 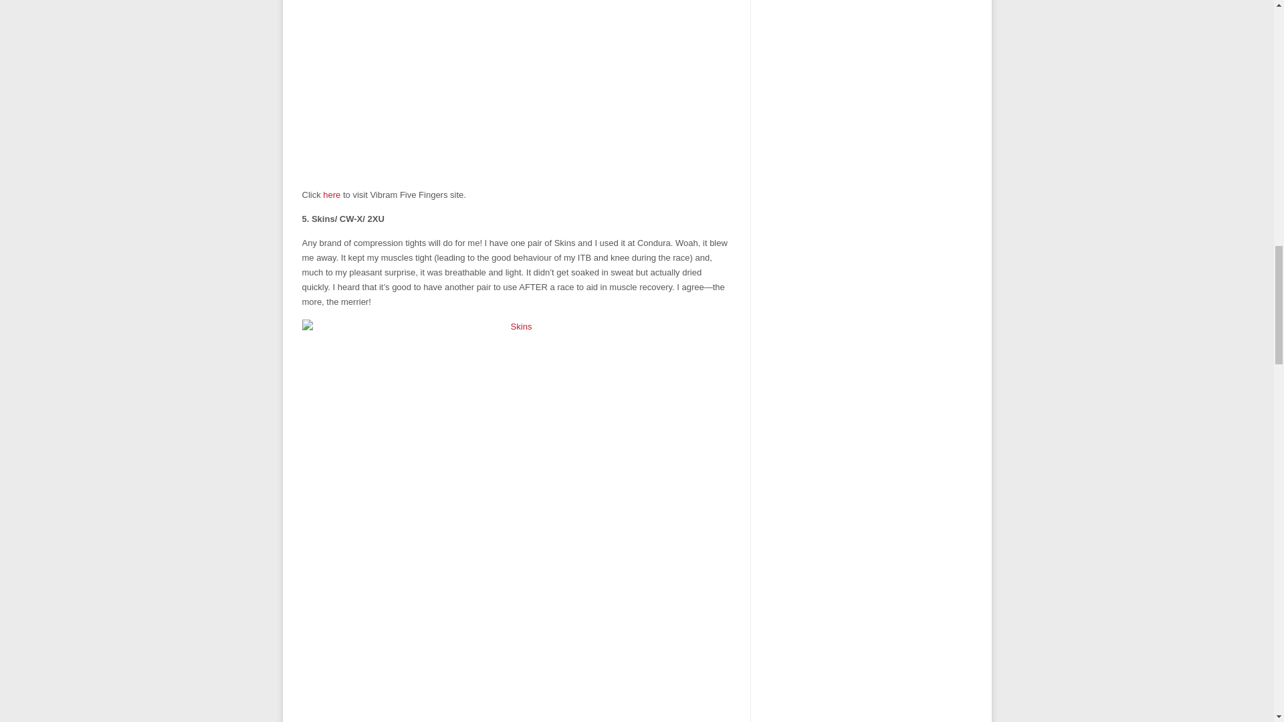 What do you see at coordinates (332, 195) in the screenshot?
I see `here` at bounding box center [332, 195].